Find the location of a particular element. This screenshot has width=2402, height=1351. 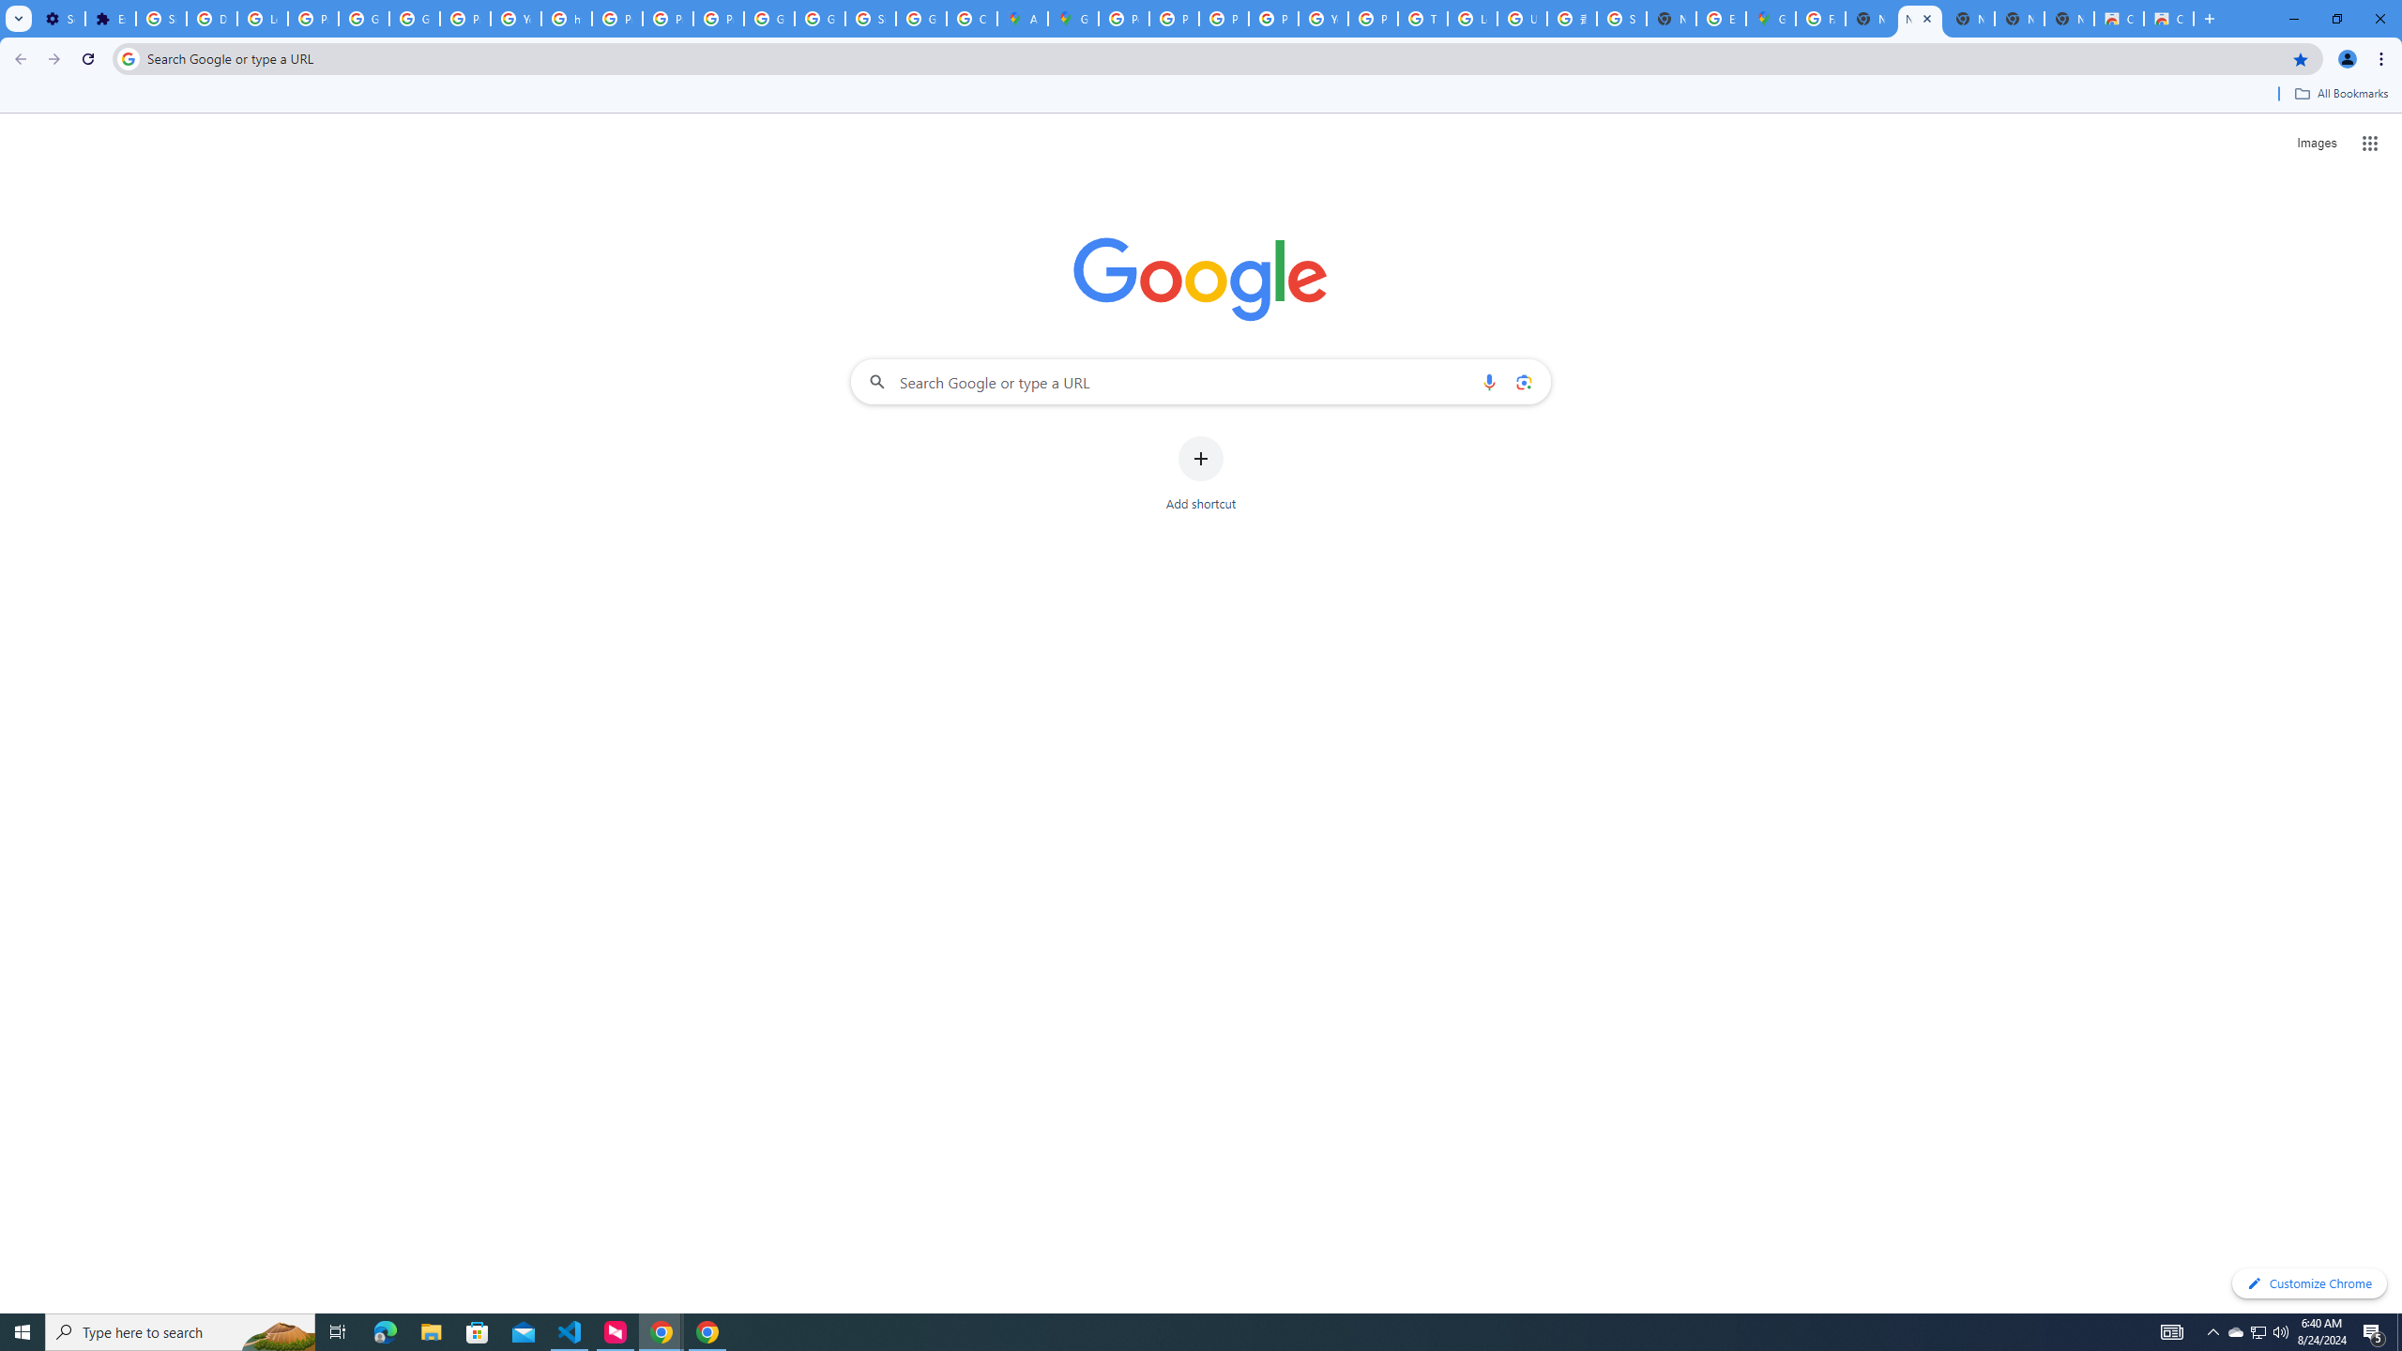

Delete photos & videos - Computer - Google Photos Help is located at coordinates (211, 19).